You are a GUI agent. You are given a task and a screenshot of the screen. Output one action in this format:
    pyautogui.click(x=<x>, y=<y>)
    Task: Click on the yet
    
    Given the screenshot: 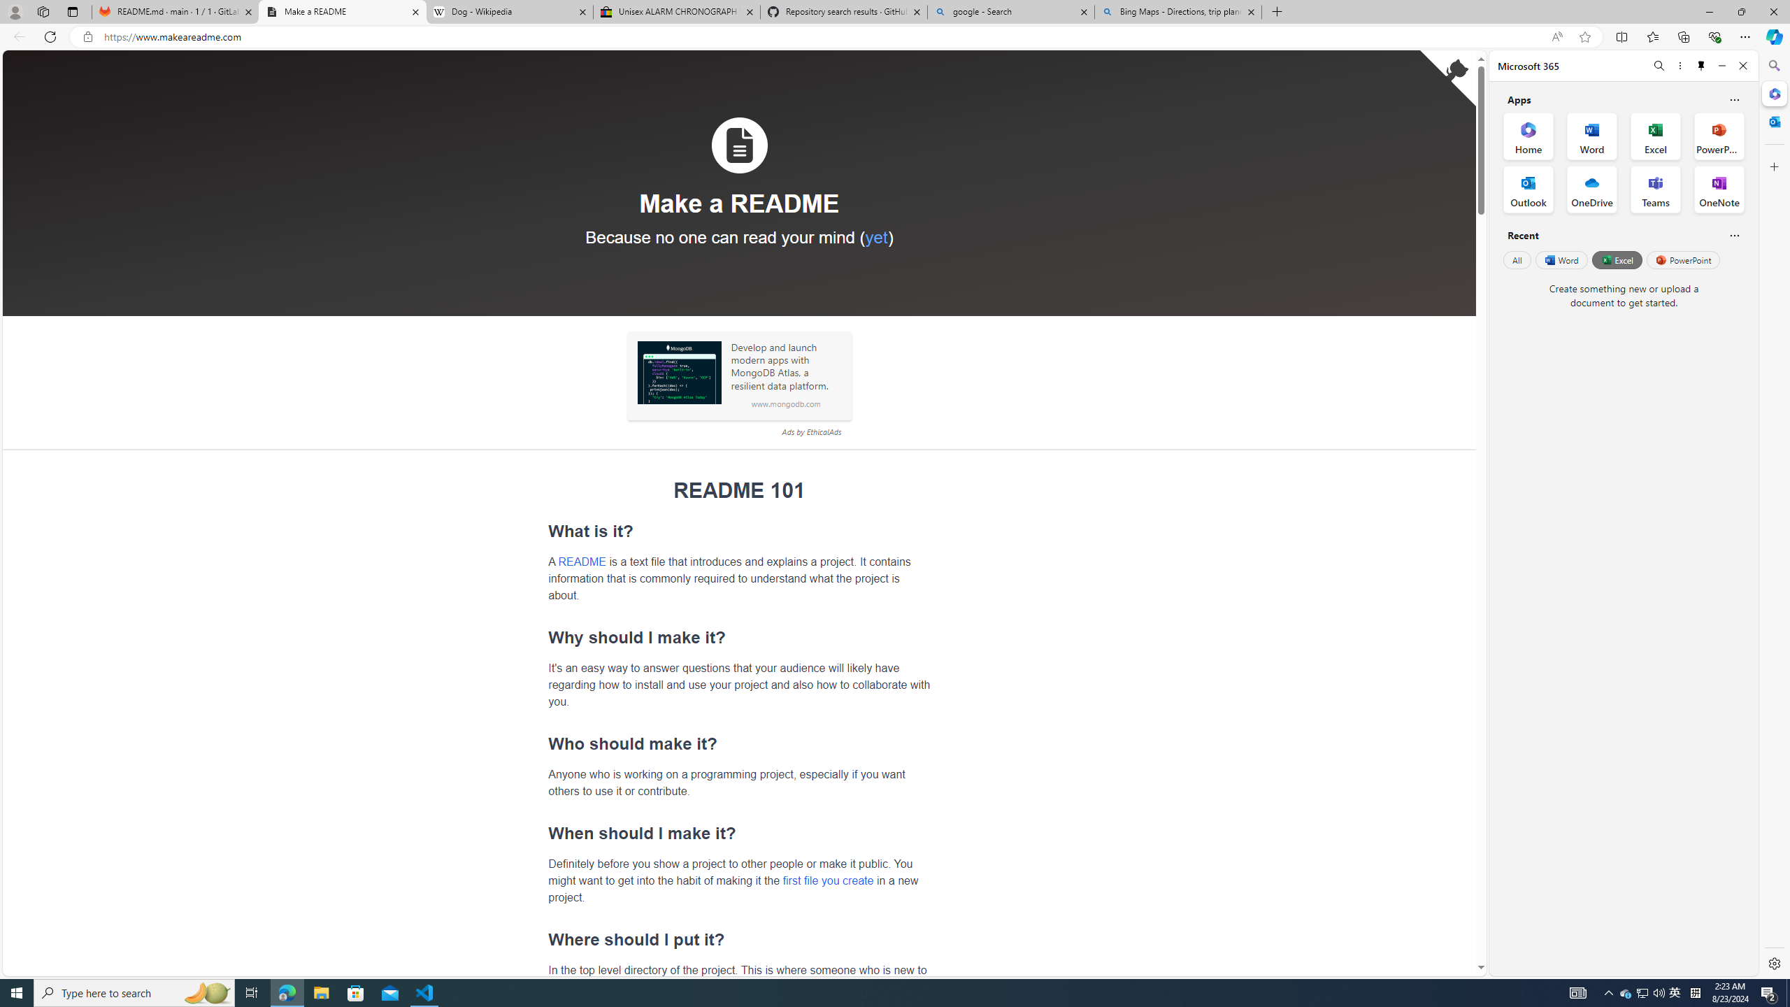 What is the action you would take?
    pyautogui.click(x=875, y=236)
    